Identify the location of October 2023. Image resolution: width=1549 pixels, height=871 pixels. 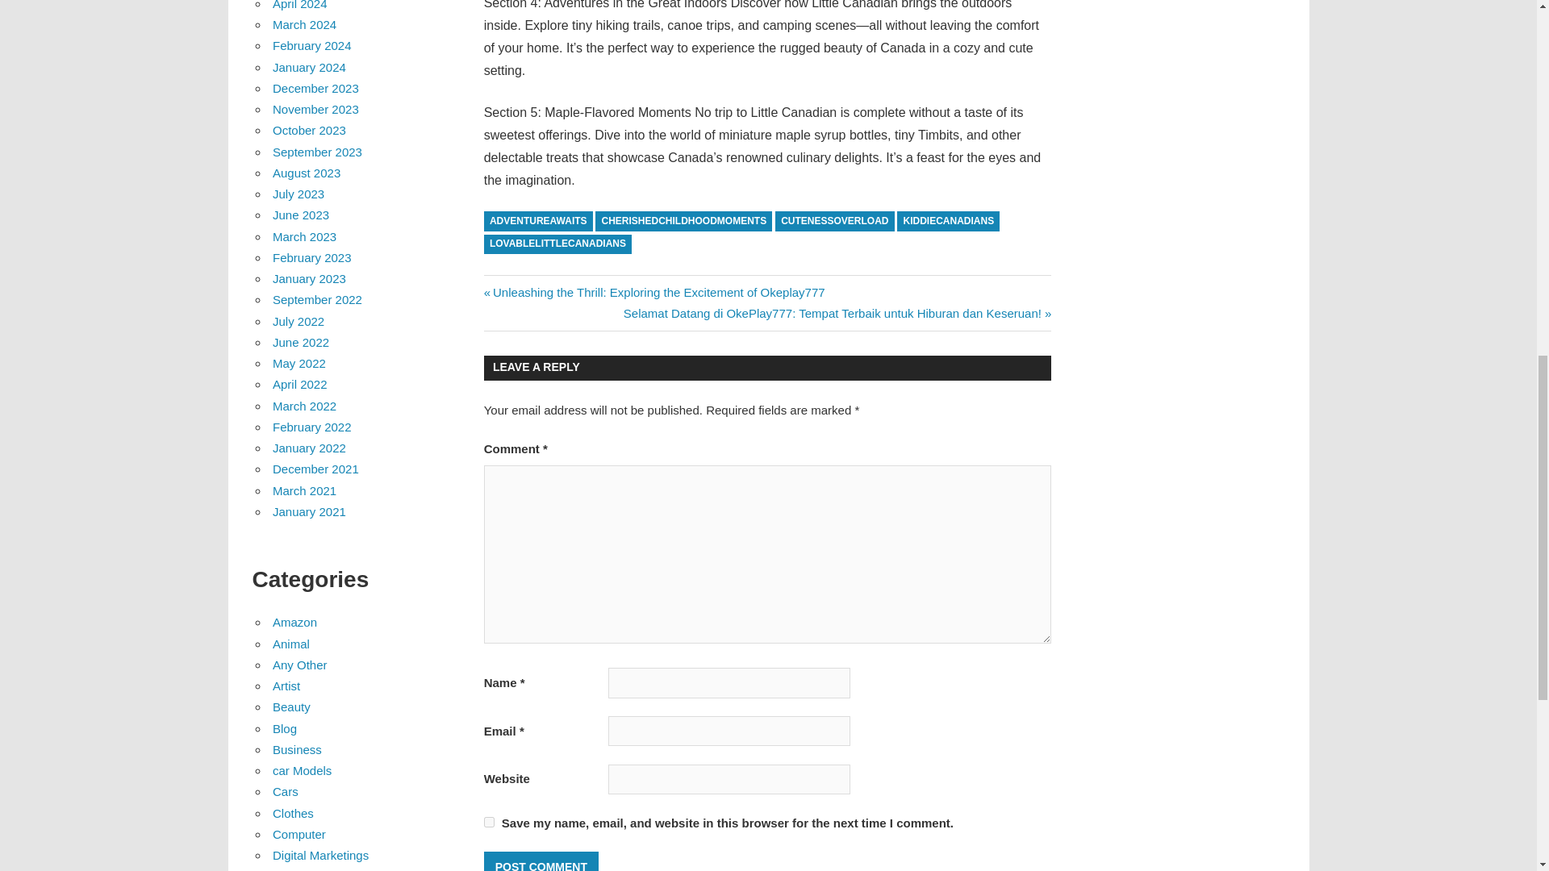
(308, 130).